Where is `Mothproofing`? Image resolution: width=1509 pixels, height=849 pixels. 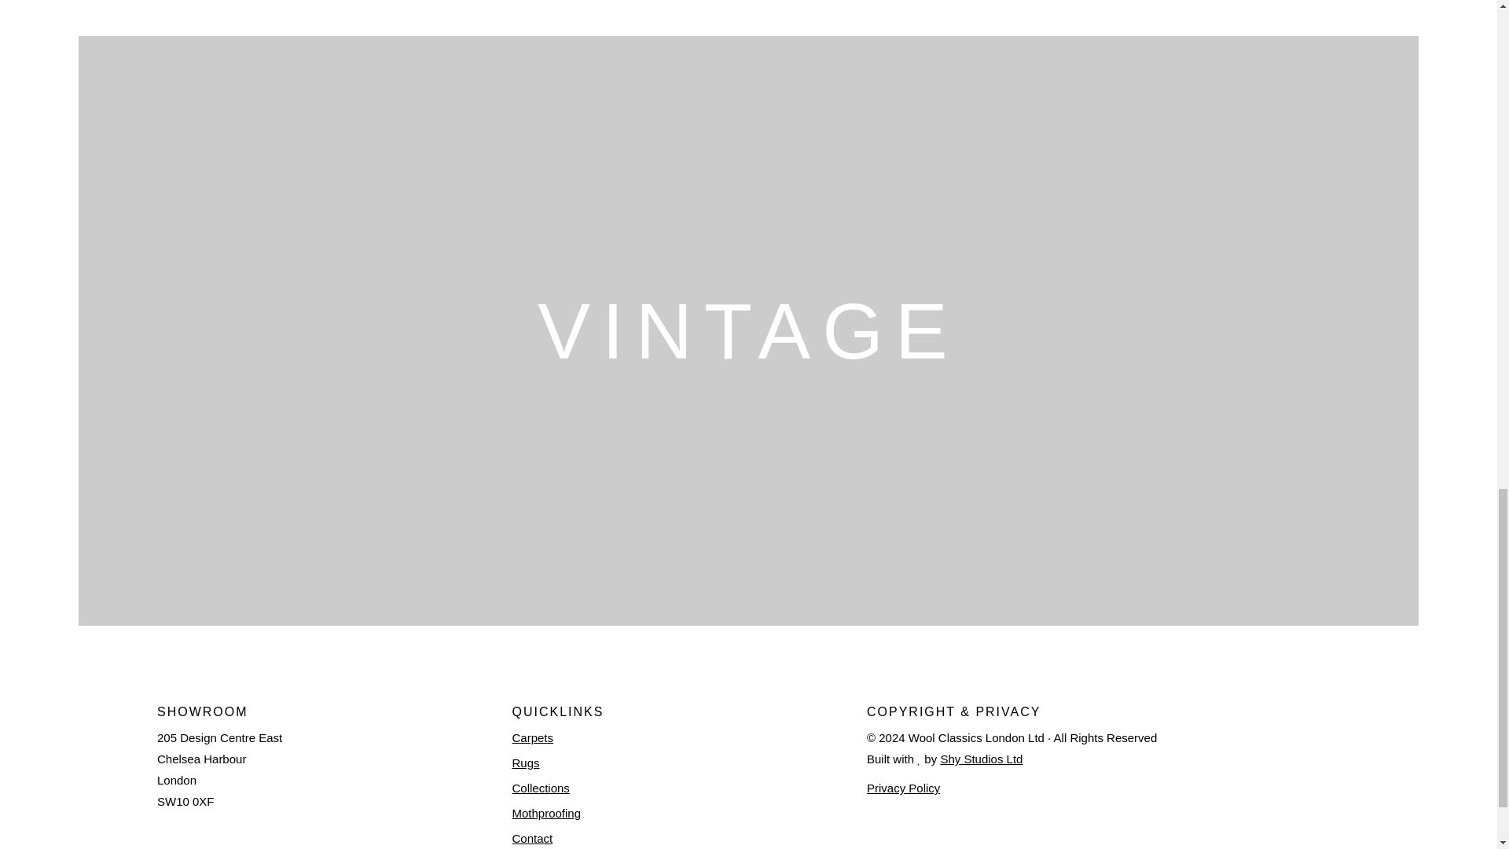 Mothproofing is located at coordinates (690, 813).